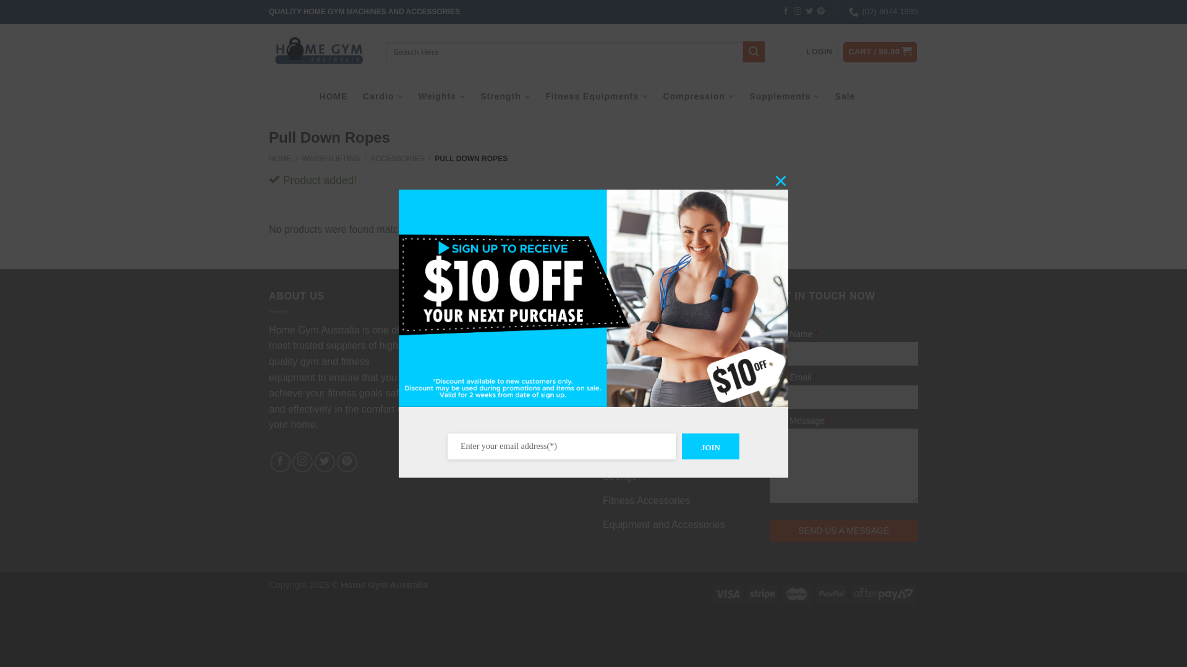 The width and height of the screenshot is (1187, 667). I want to click on (02) 8074 1935, so click(883, 12).